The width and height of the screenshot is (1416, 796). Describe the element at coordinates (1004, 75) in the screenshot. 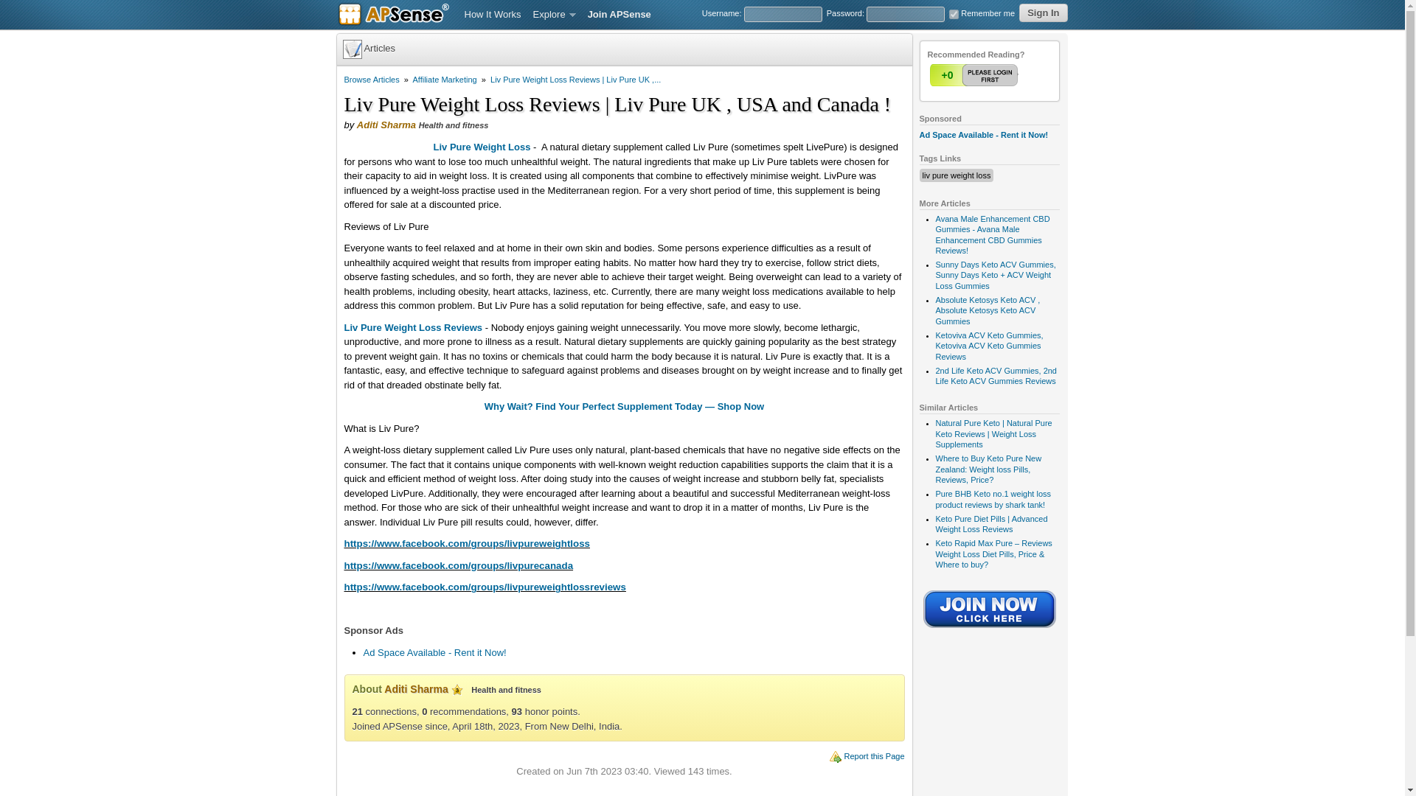

I see `-1` at that location.